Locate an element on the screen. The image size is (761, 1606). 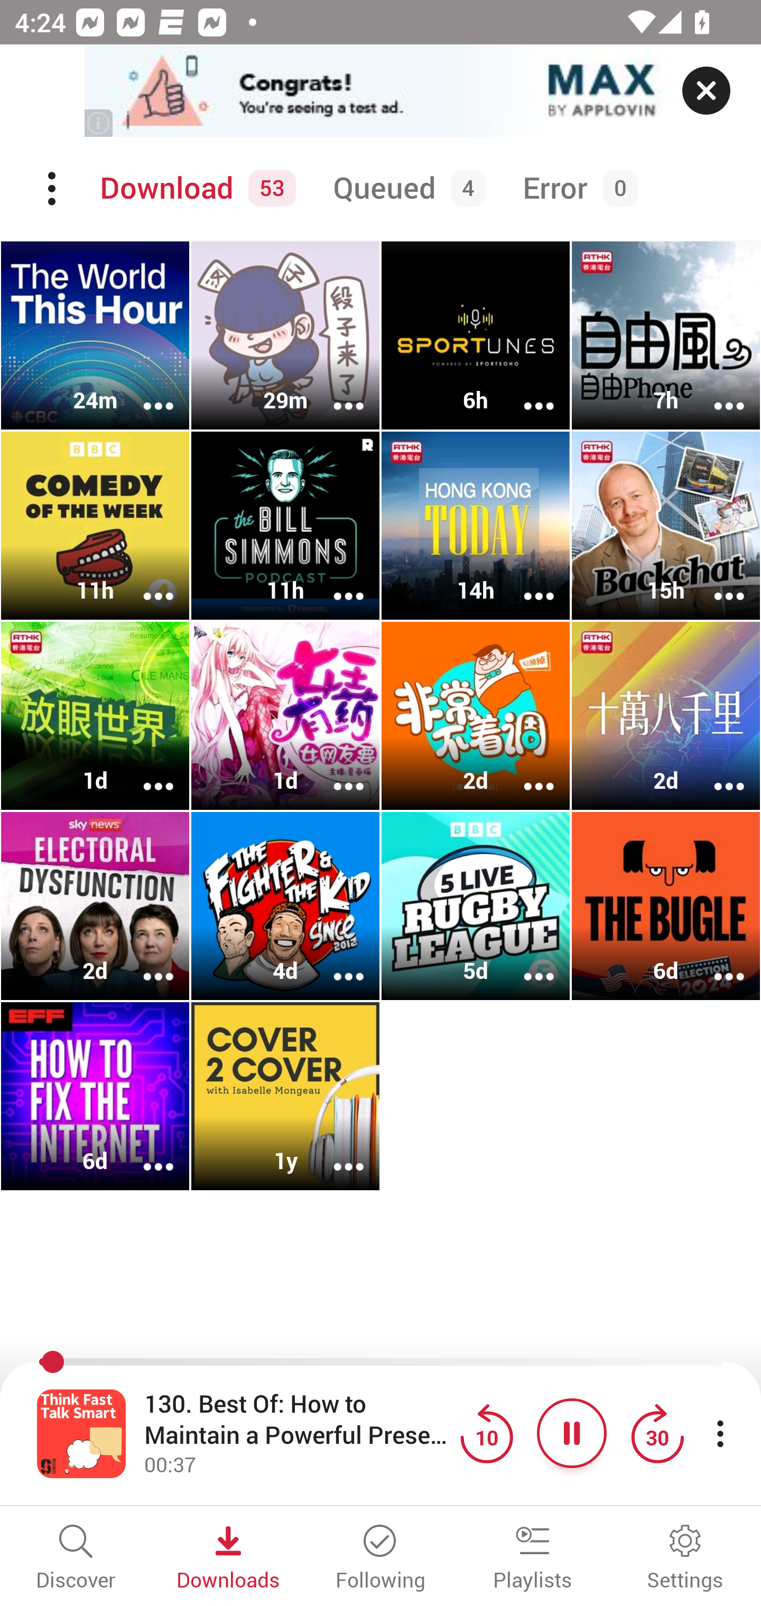
More options is located at coordinates (525, 391).